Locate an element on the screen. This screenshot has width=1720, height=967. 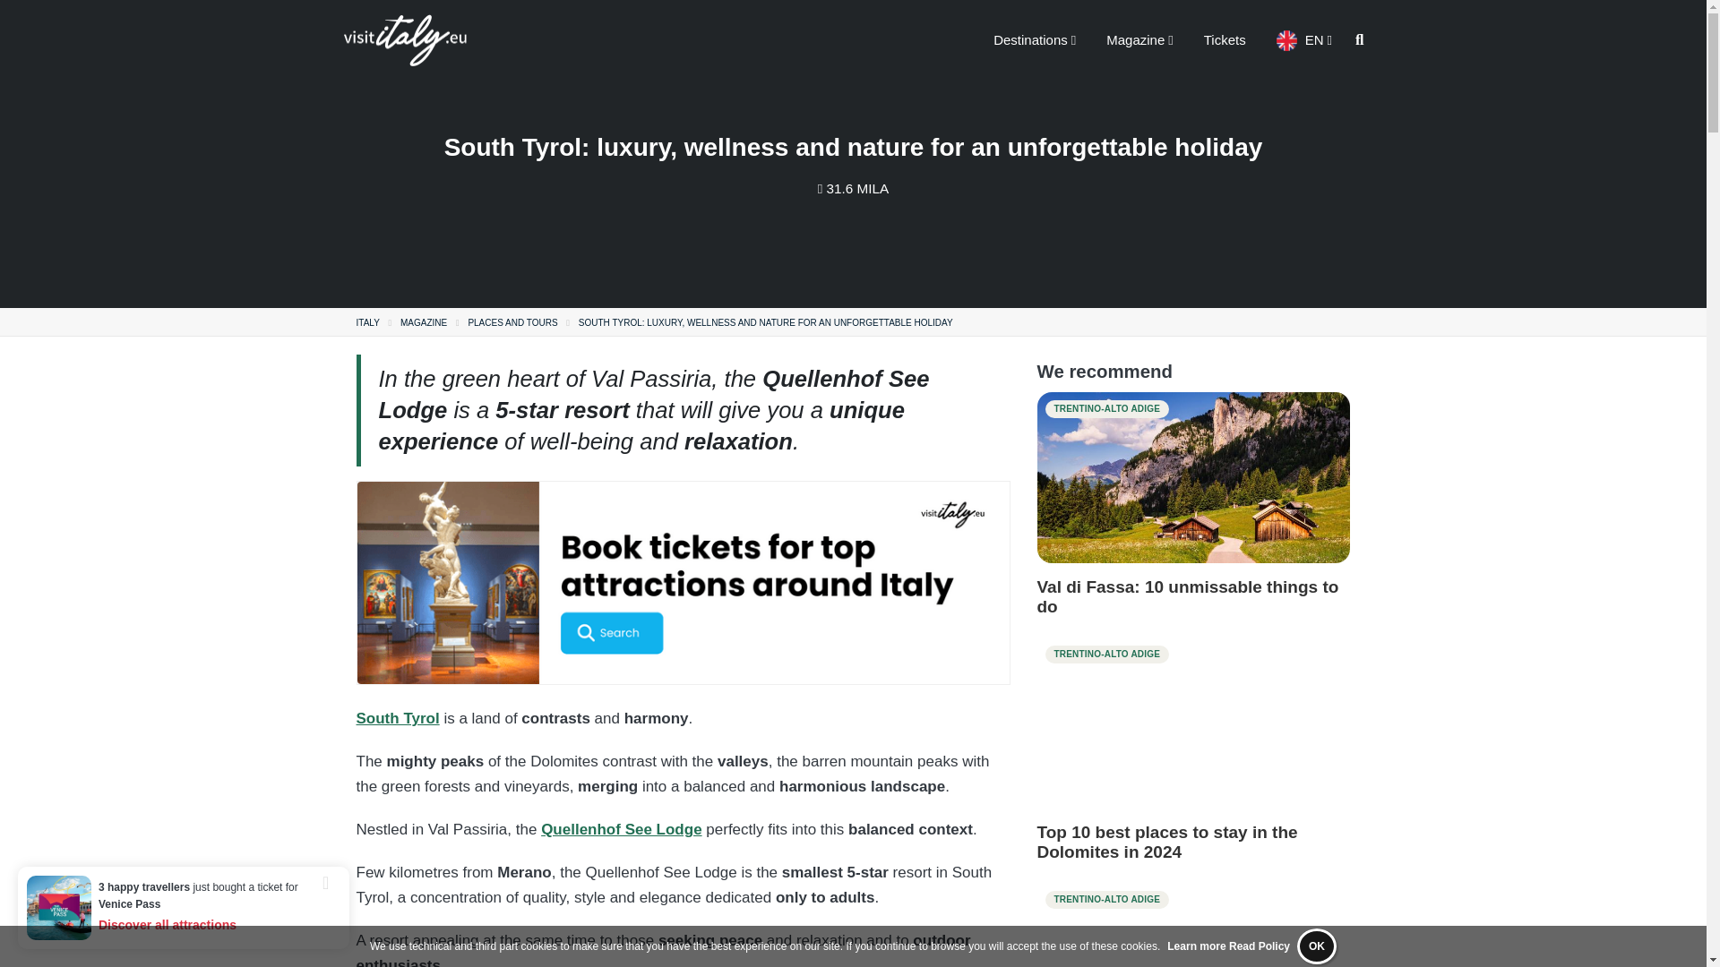
Top 10 best places to stay in the Dolomites in 2024 is located at coordinates (1193, 722).